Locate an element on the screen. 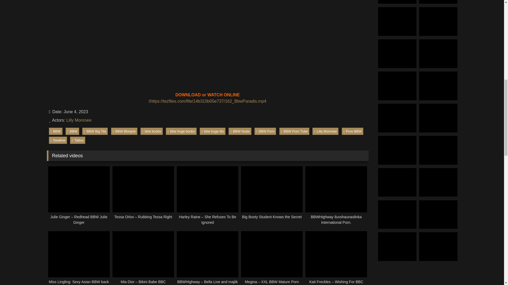 Image resolution: width=508 pixels, height=285 pixels. bbw huge tits is located at coordinates (212, 131).